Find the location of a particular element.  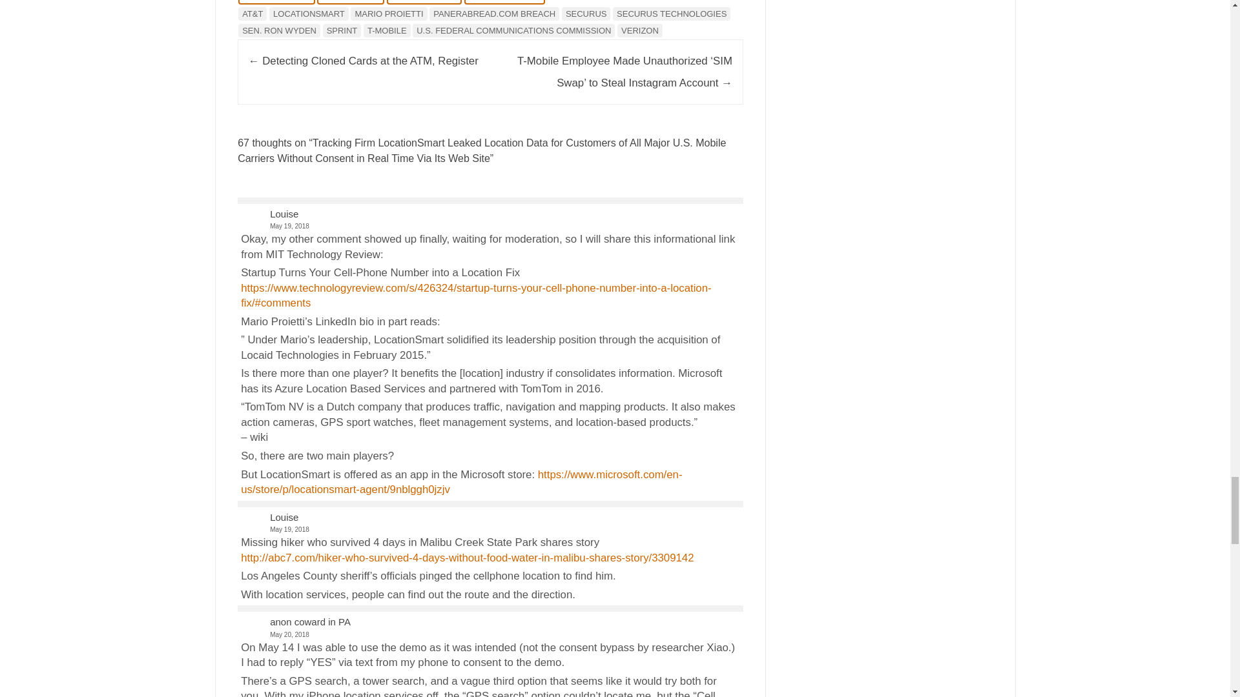

MARIO PROIETTI is located at coordinates (389, 14).